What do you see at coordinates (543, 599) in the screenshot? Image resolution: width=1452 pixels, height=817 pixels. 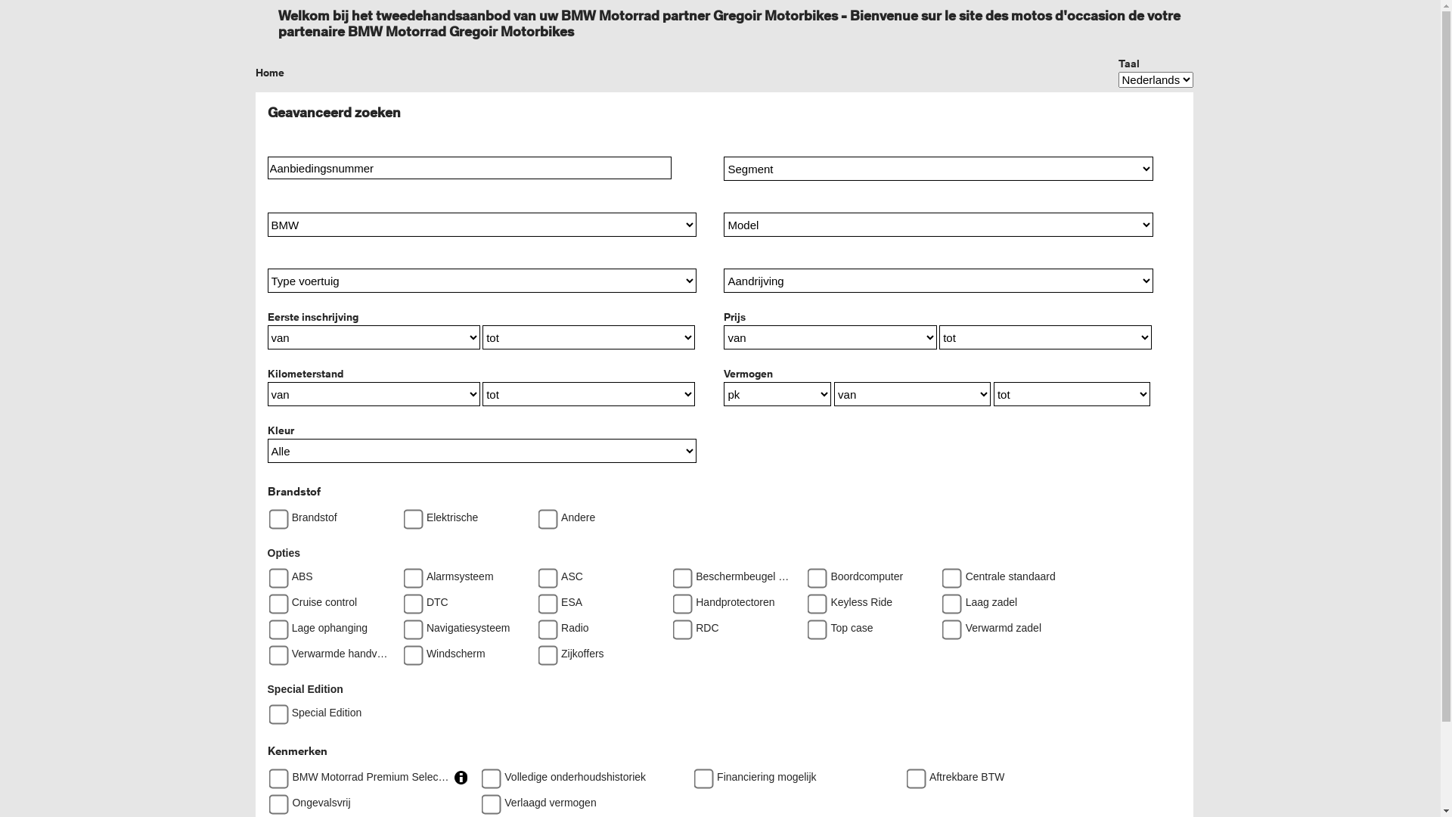 I see `ESA` at bounding box center [543, 599].